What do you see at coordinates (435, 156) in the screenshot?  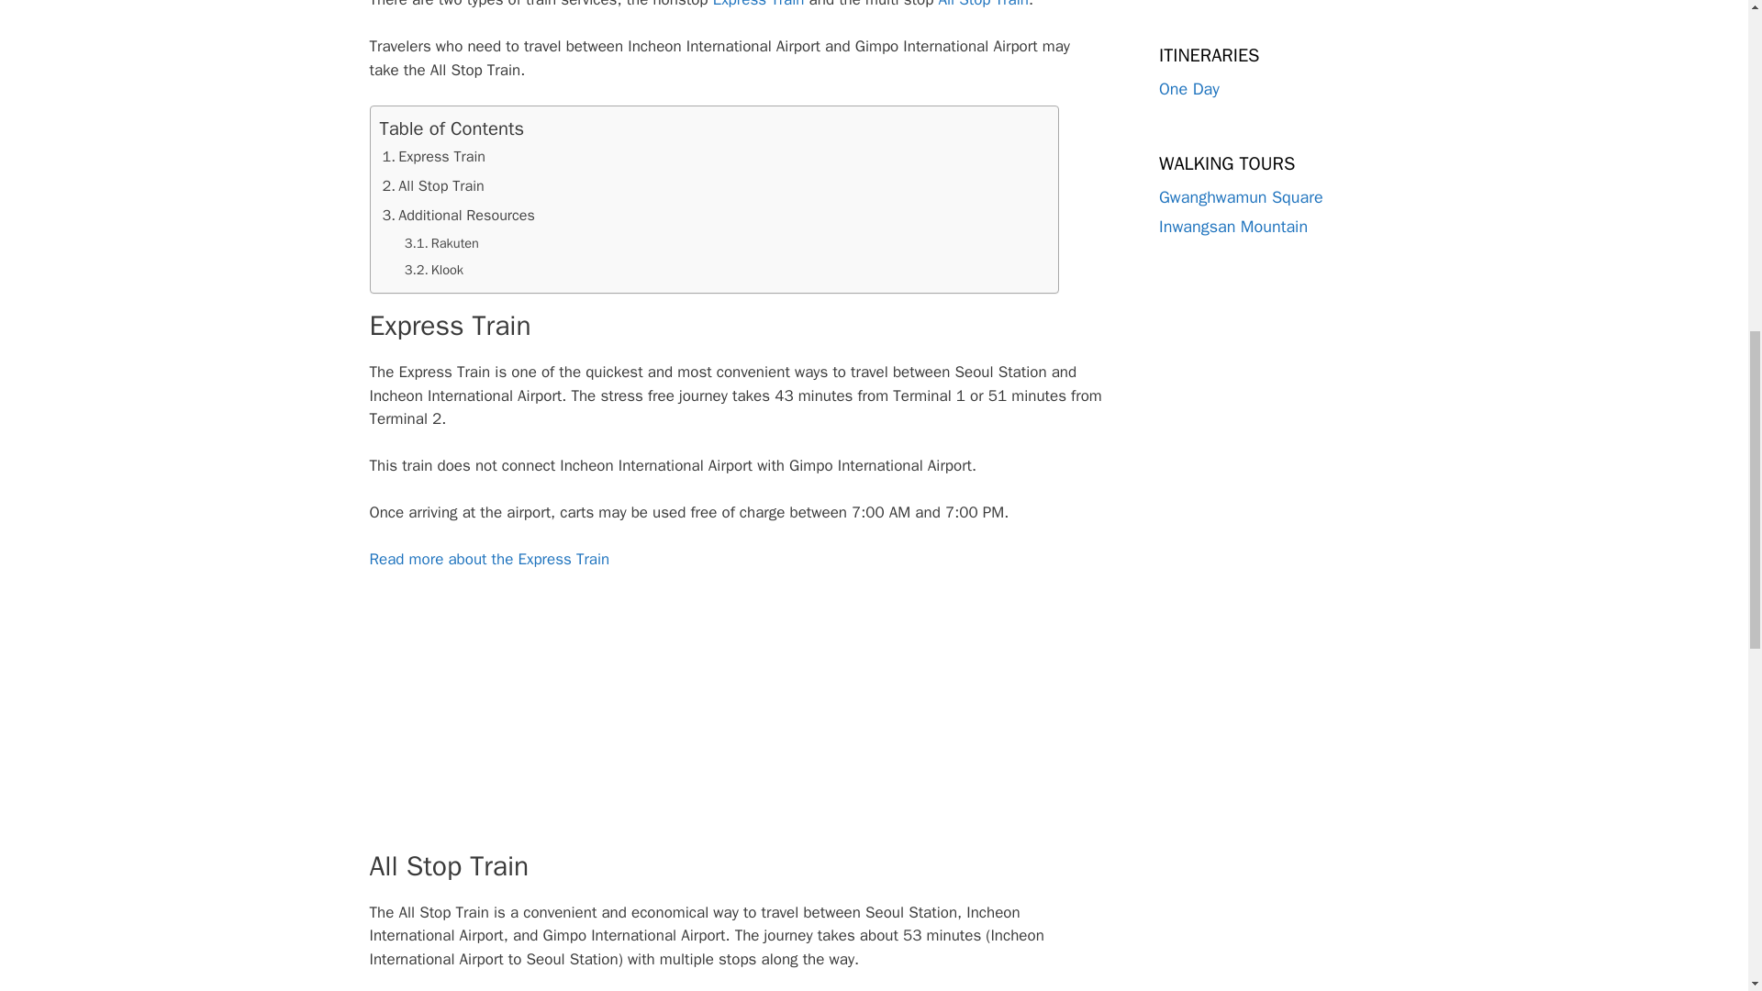 I see `Express Train` at bounding box center [435, 156].